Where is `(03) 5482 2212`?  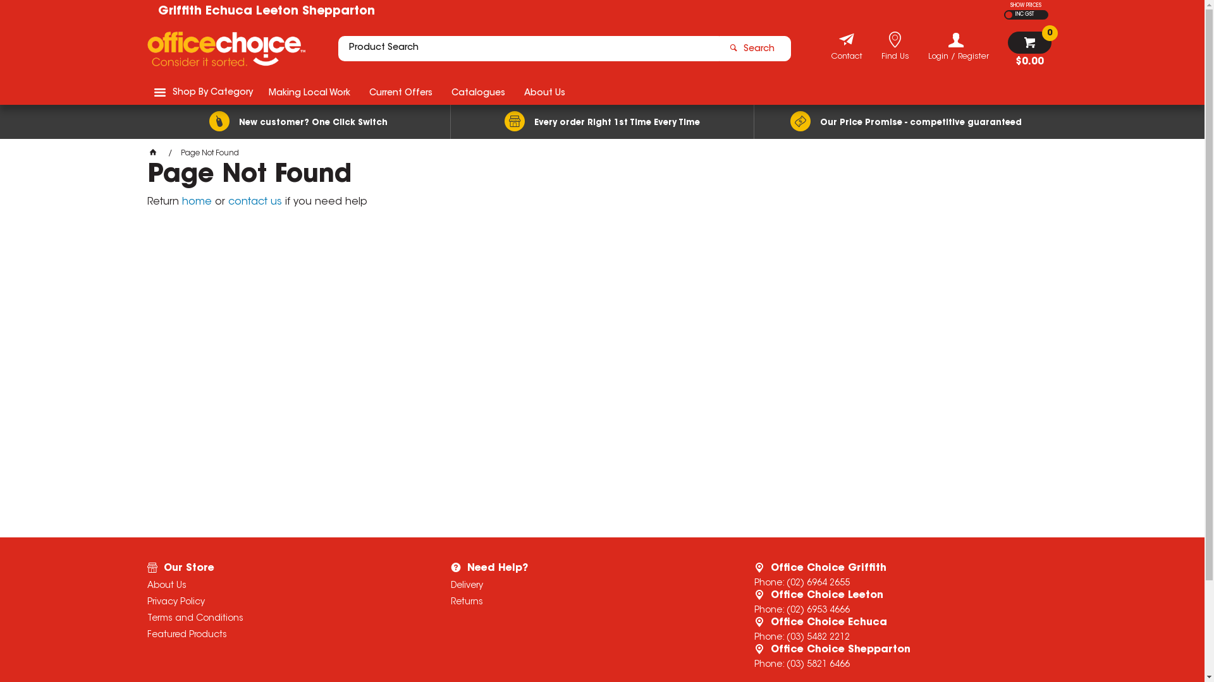
(03) 5482 2212 is located at coordinates (818, 638).